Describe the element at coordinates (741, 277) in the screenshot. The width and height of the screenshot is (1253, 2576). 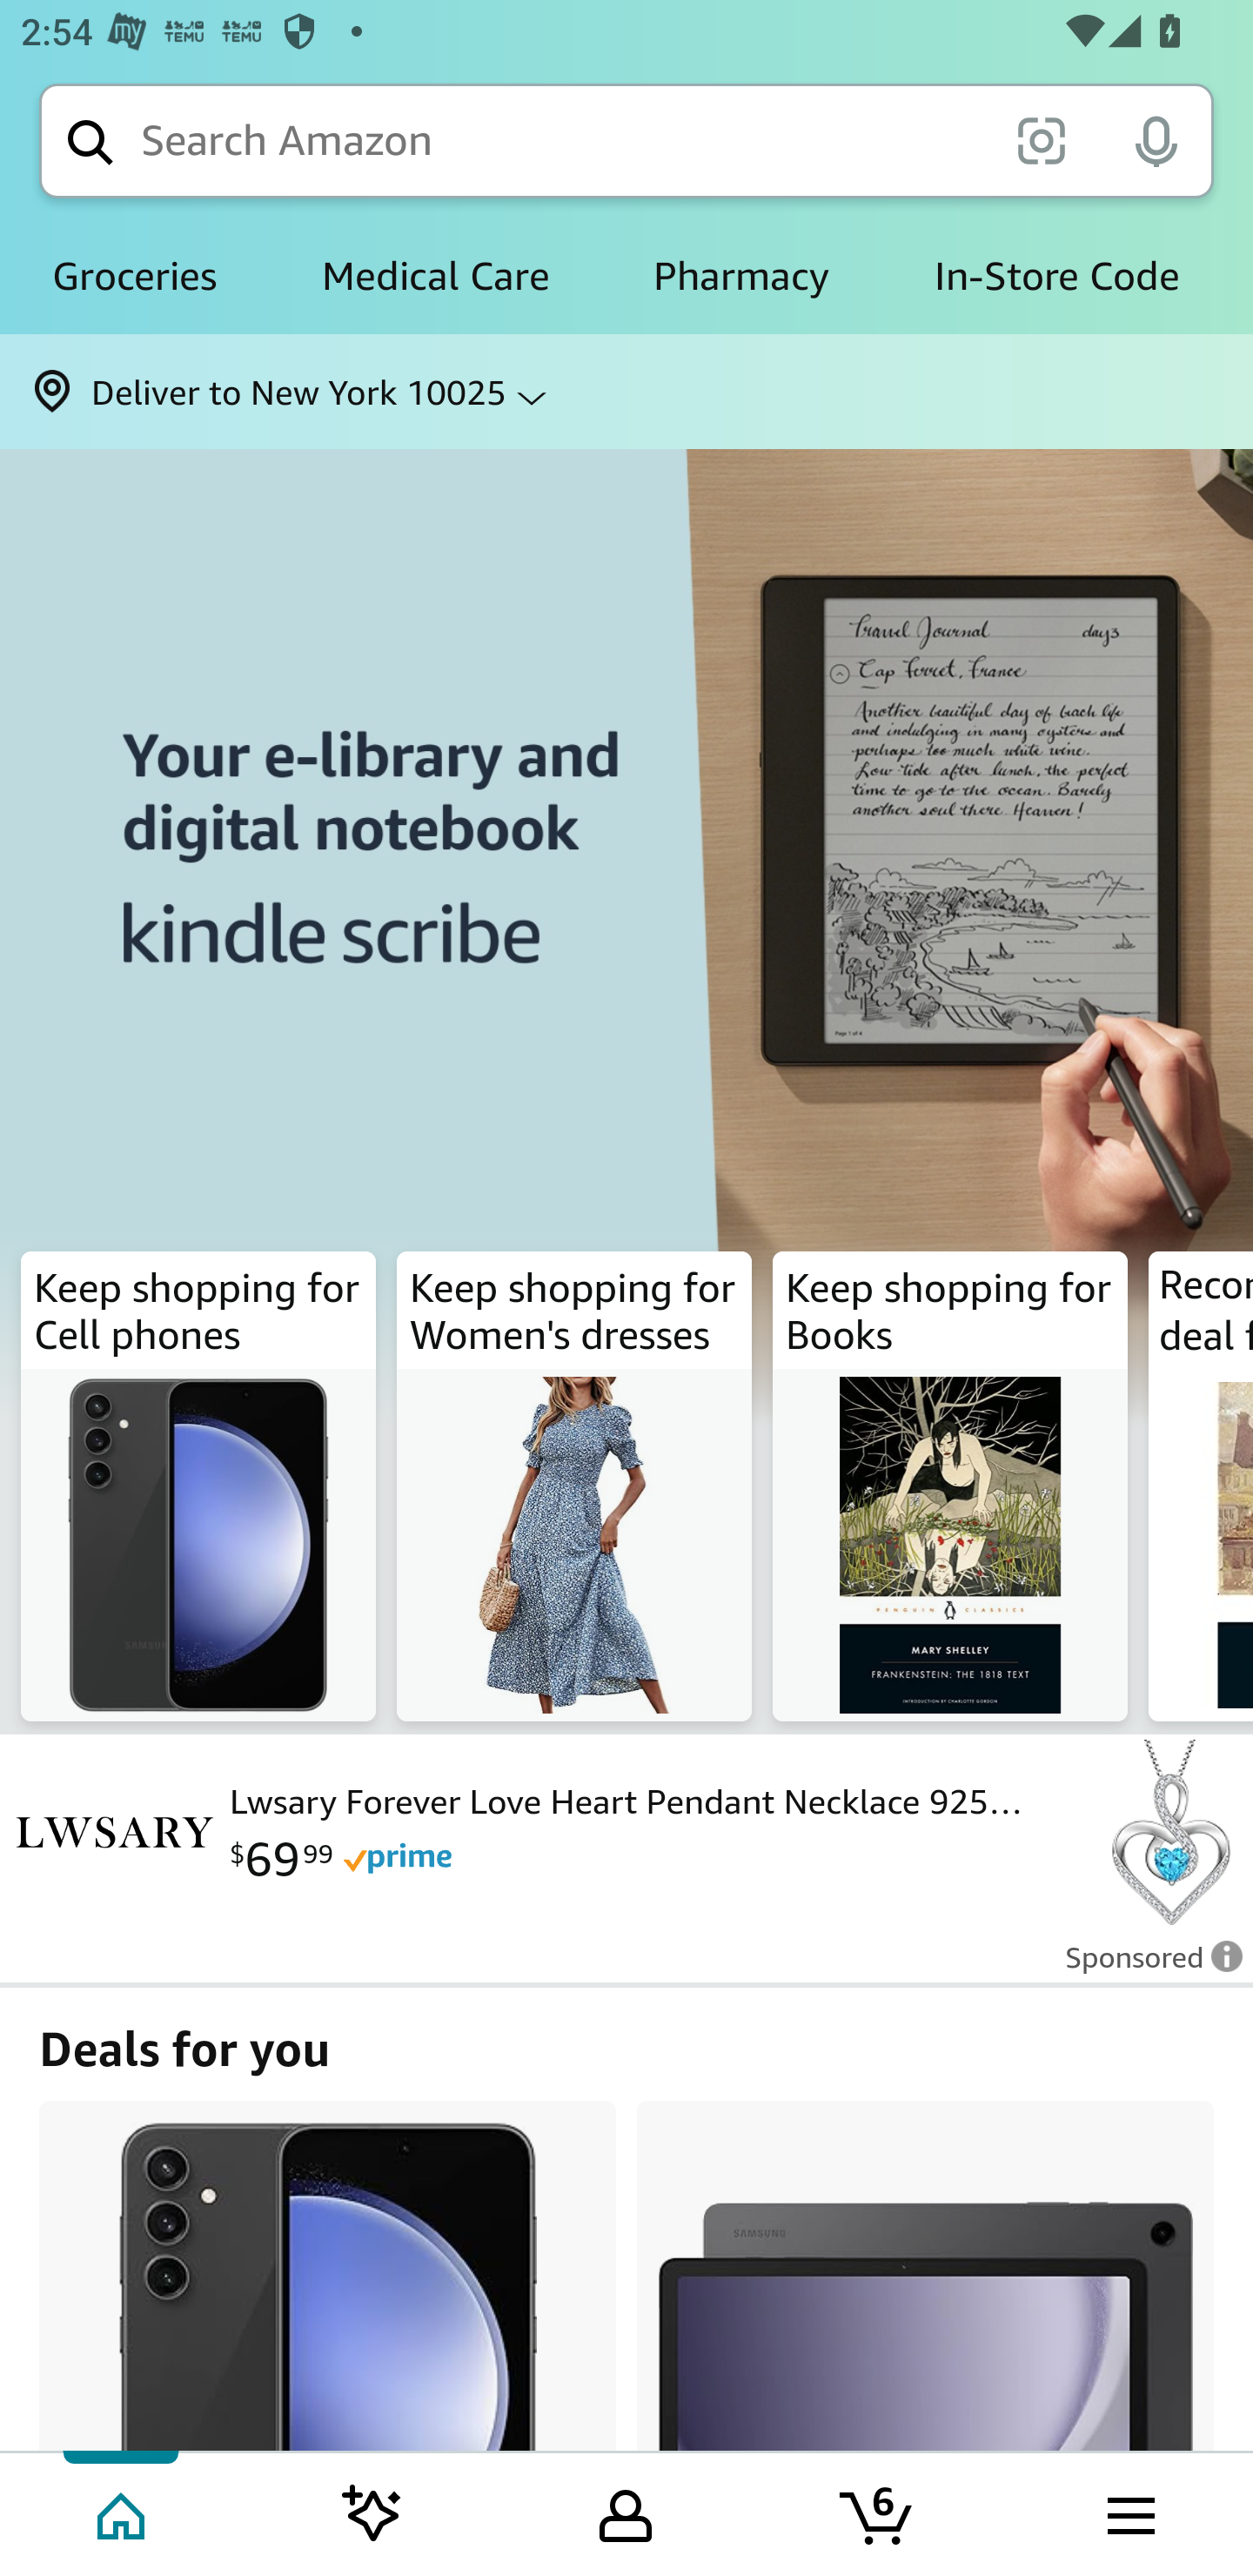
I see `Pharmacy` at that location.